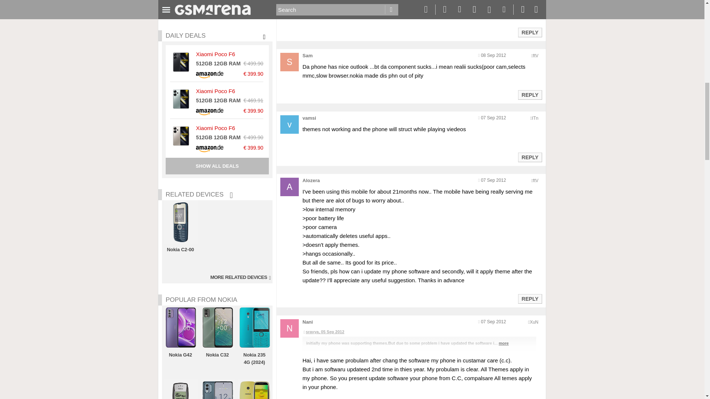 The image size is (710, 399). I want to click on Encoded anonymized location, so click(535, 118).